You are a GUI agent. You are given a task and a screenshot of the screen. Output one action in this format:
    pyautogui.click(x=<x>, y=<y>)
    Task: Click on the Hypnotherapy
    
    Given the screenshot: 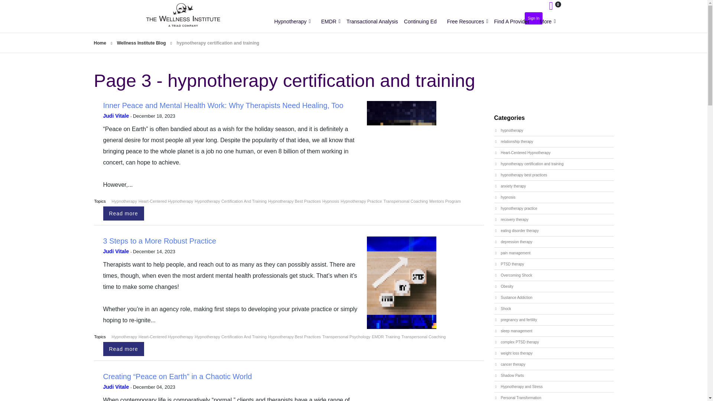 What is the action you would take?
    pyautogui.click(x=292, y=23)
    